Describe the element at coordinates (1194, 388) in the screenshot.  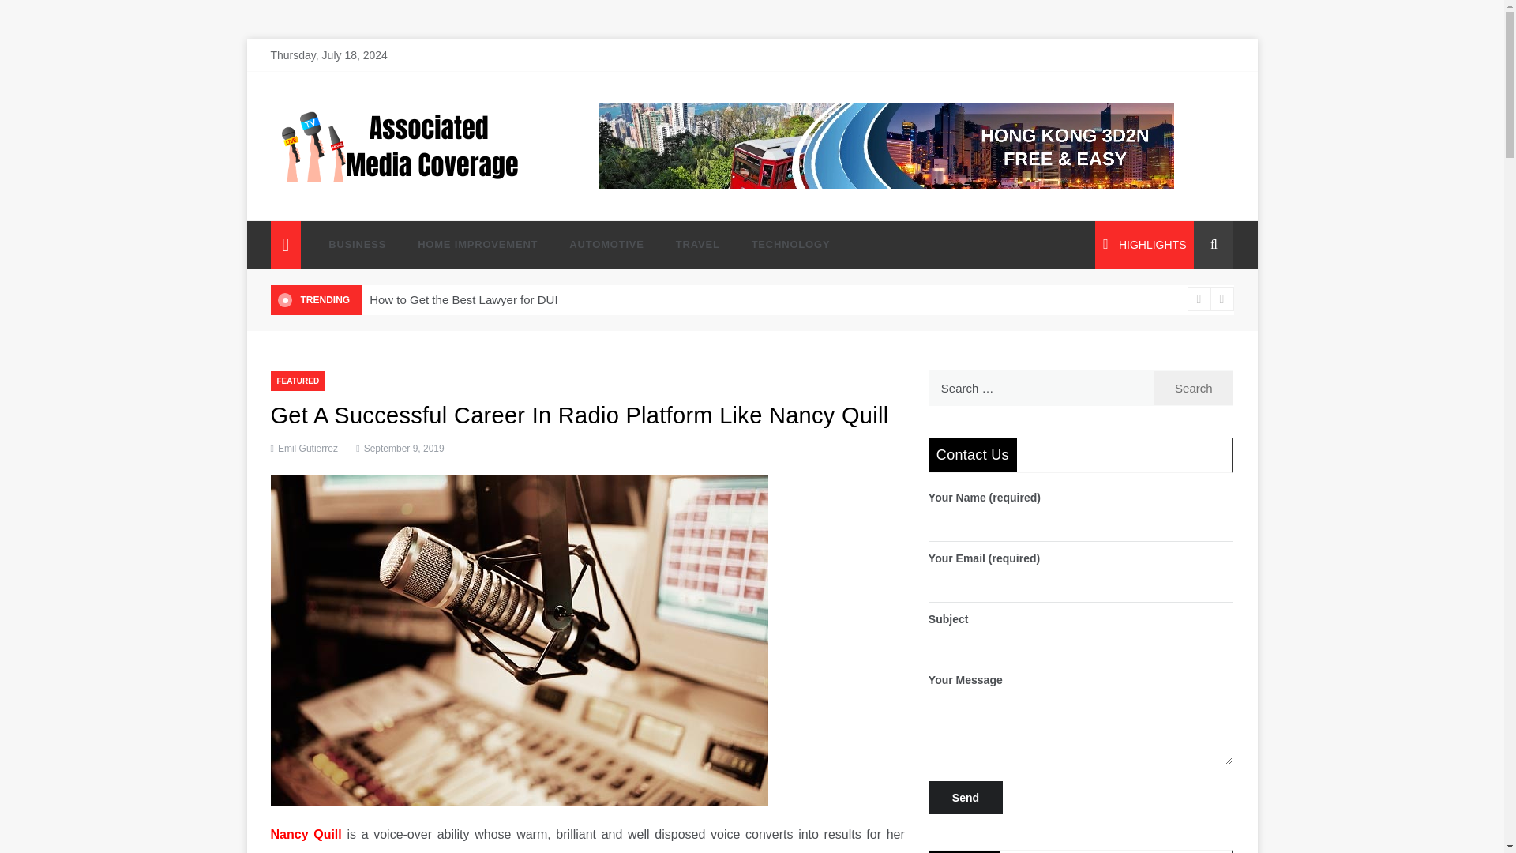
I see `Search` at that location.